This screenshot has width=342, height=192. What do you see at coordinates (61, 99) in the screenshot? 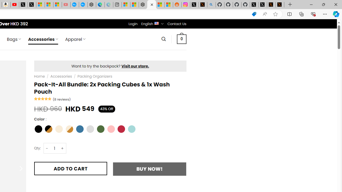
I see `(8 reviews)` at bounding box center [61, 99].